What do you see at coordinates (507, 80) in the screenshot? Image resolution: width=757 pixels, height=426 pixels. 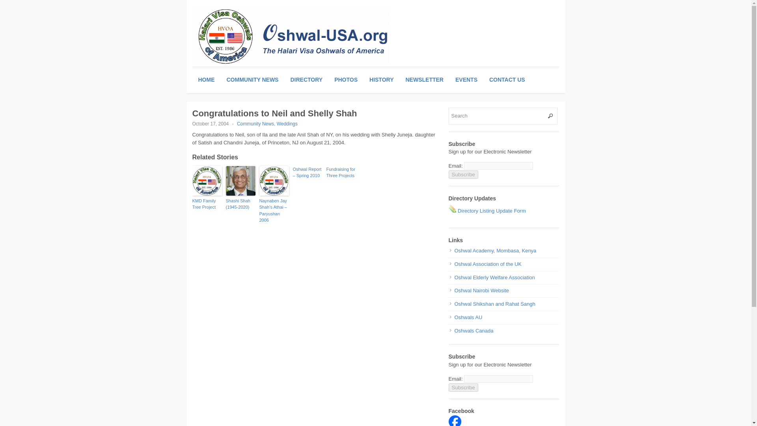 I see `CONTACT US` at bounding box center [507, 80].